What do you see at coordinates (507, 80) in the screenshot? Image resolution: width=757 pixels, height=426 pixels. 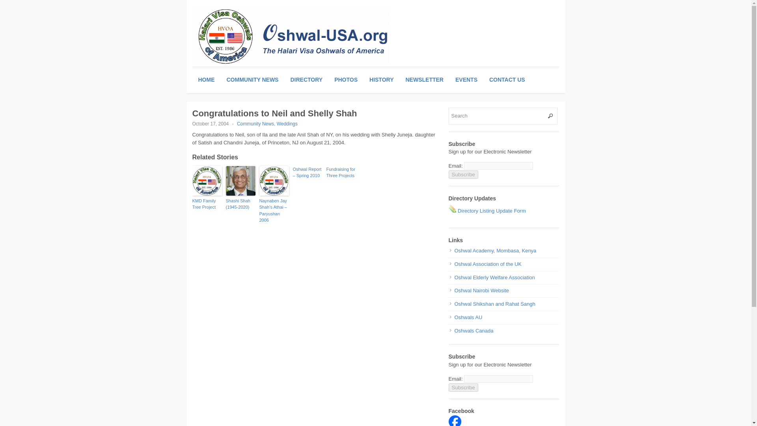 I see `CONTACT US` at bounding box center [507, 80].